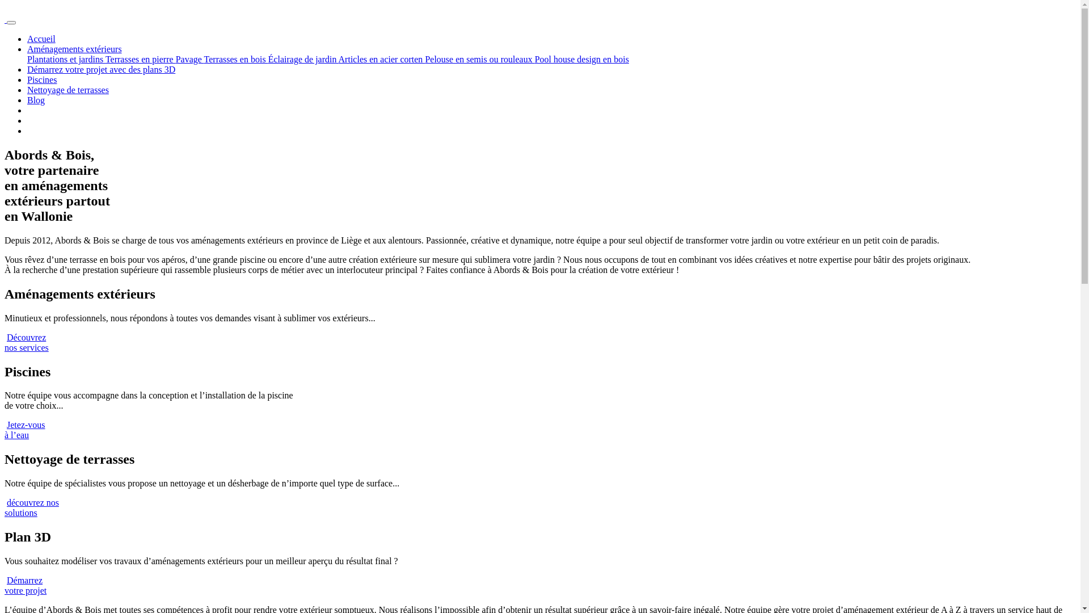 The image size is (1089, 613). What do you see at coordinates (382, 59) in the screenshot?
I see `Articles en acier corten` at bounding box center [382, 59].